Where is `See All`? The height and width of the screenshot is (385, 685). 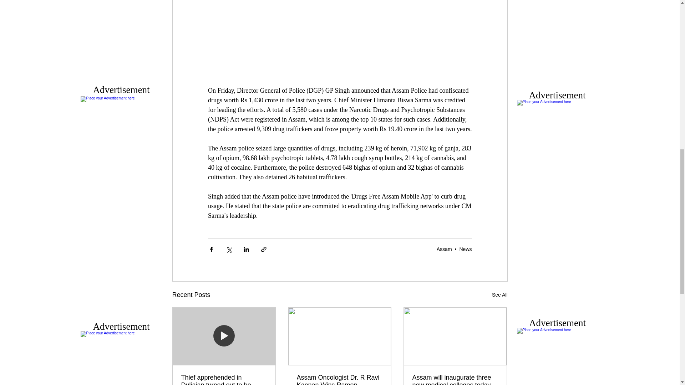 See All is located at coordinates (499, 295).